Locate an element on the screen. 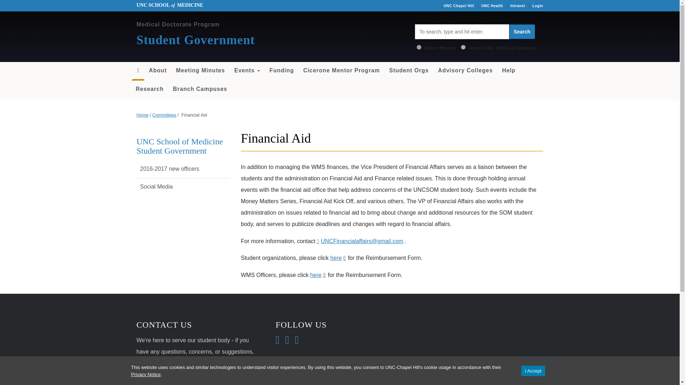 The width and height of the screenshot is (685, 385). Privacy Notice is located at coordinates (146, 374).